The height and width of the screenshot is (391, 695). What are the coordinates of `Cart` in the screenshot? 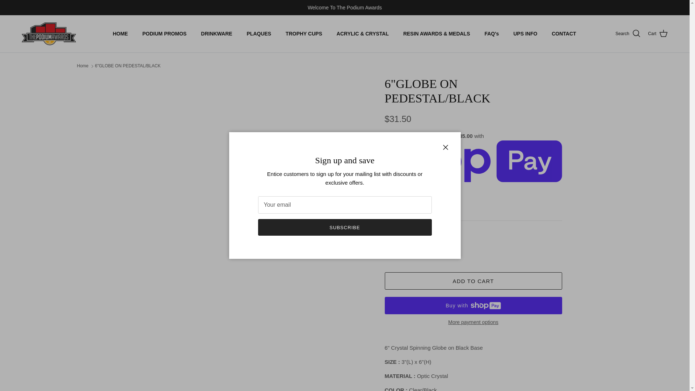 It's located at (658, 33).